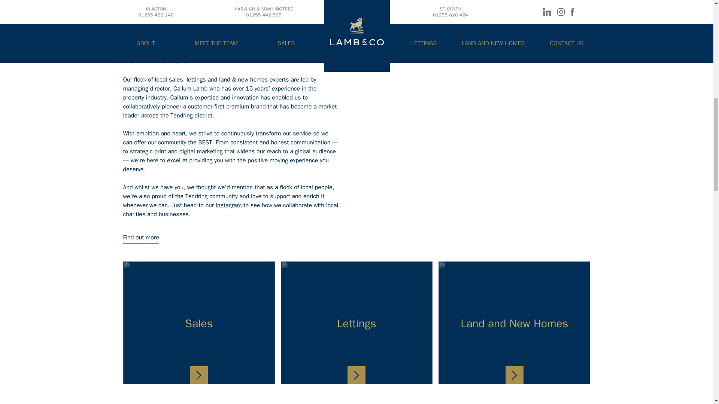 This screenshot has width=719, height=404. What do you see at coordinates (228, 205) in the screenshot?
I see `Instagram` at bounding box center [228, 205].